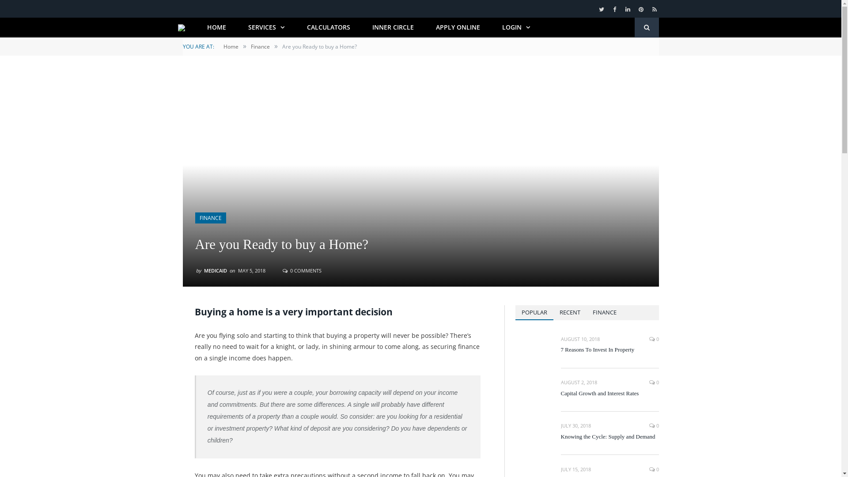 The width and height of the screenshot is (848, 477). What do you see at coordinates (610, 394) in the screenshot?
I see `Capital Growth and Interest Rates` at bounding box center [610, 394].